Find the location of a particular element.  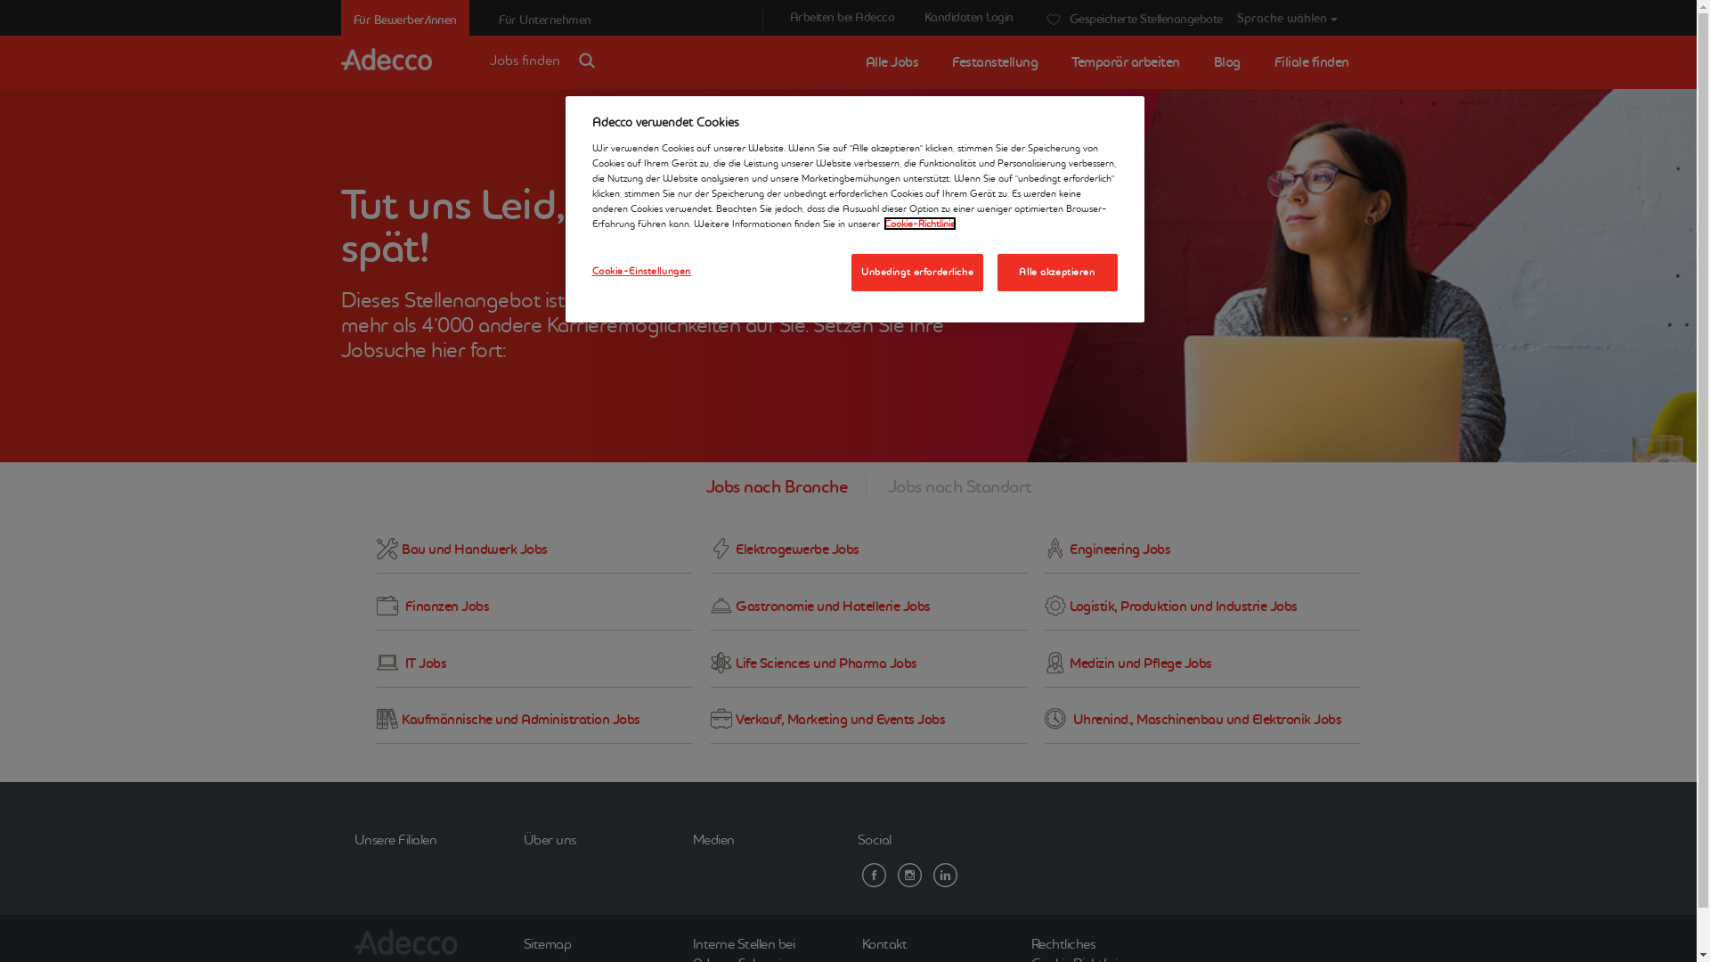

Cookie-Richtlinie is located at coordinates (919, 224).